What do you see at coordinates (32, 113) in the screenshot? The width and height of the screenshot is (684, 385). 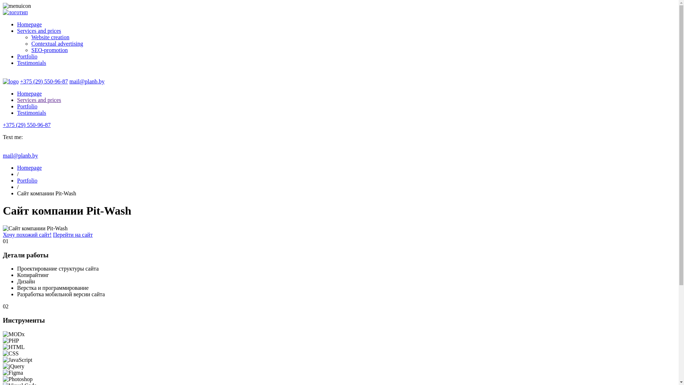 I see `Testimonials` at bounding box center [32, 113].